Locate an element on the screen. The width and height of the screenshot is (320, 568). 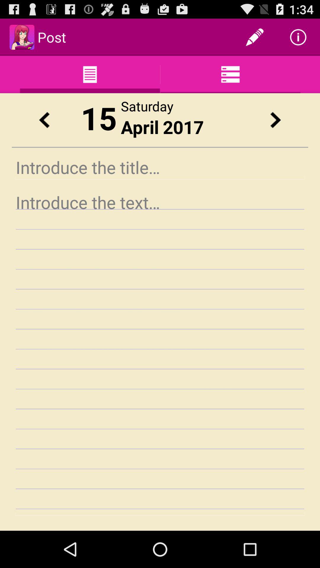
tap item to the right of post icon is located at coordinates (255, 37).